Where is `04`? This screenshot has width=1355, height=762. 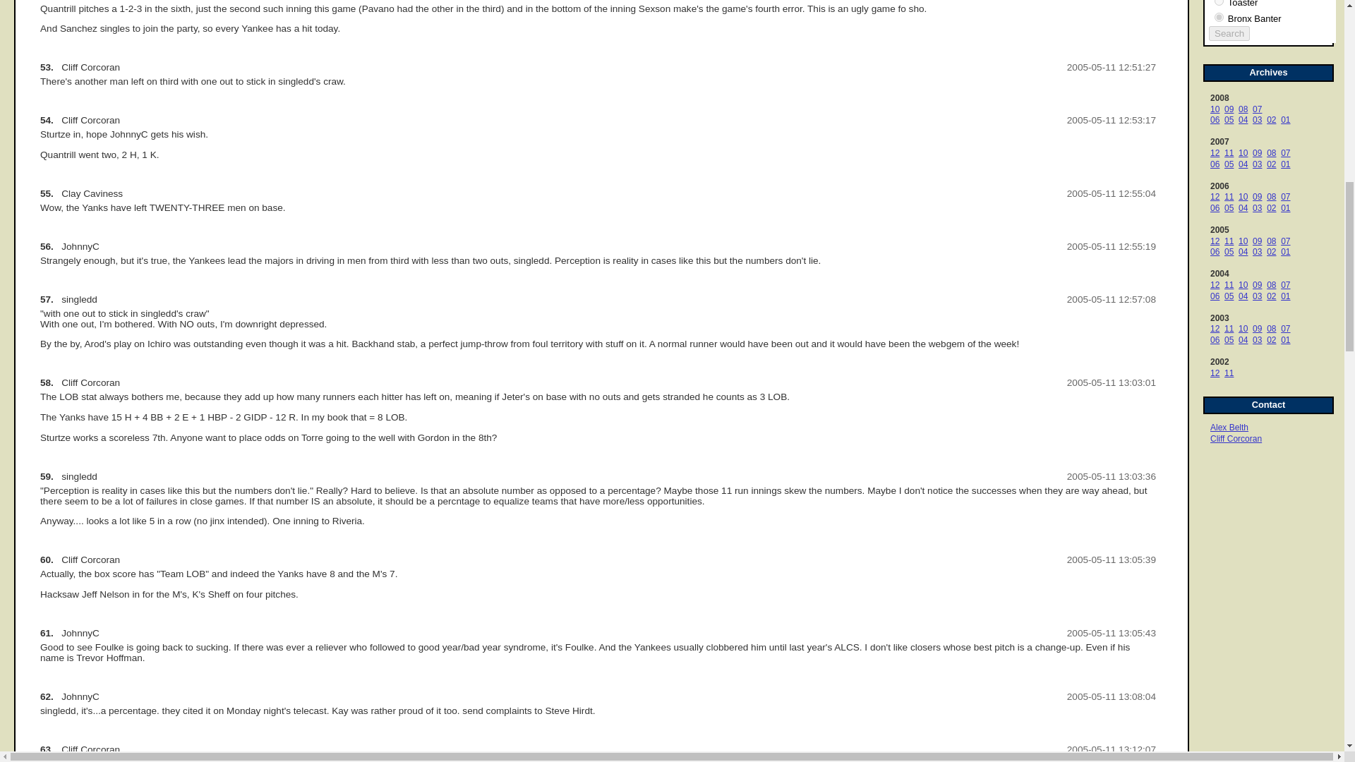 04 is located at coordinates (1243, 120).